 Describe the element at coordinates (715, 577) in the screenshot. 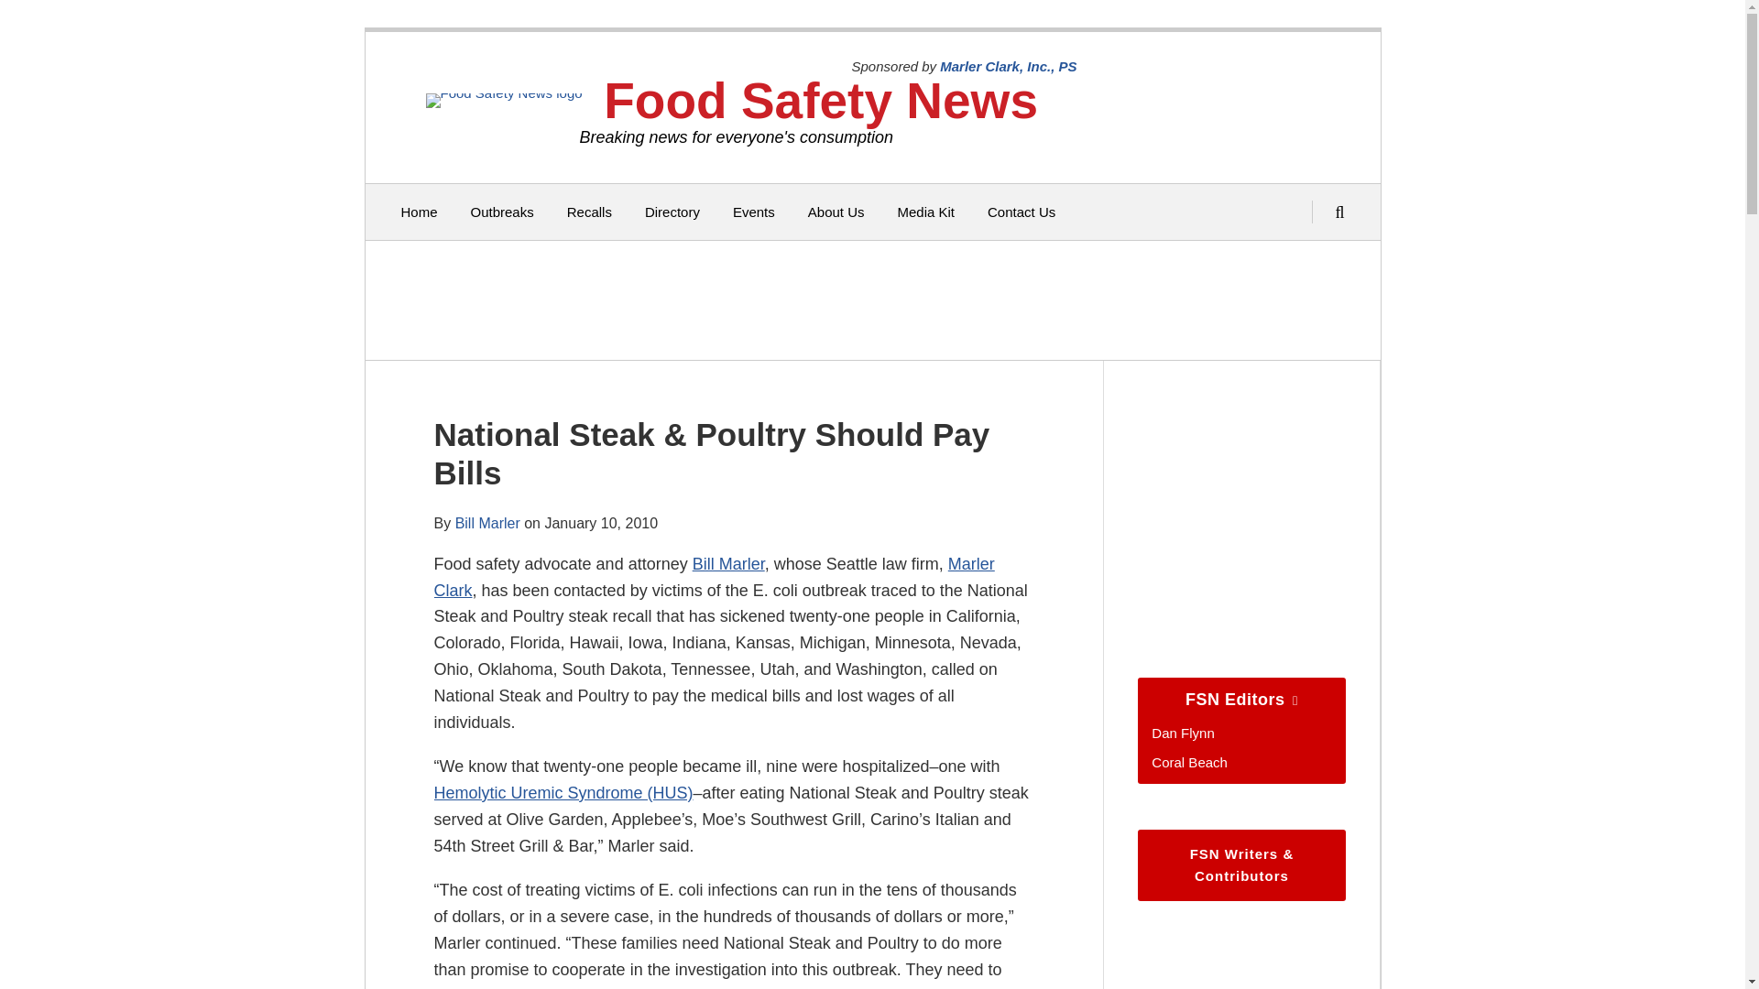

I see `Marler Clark` at that location.